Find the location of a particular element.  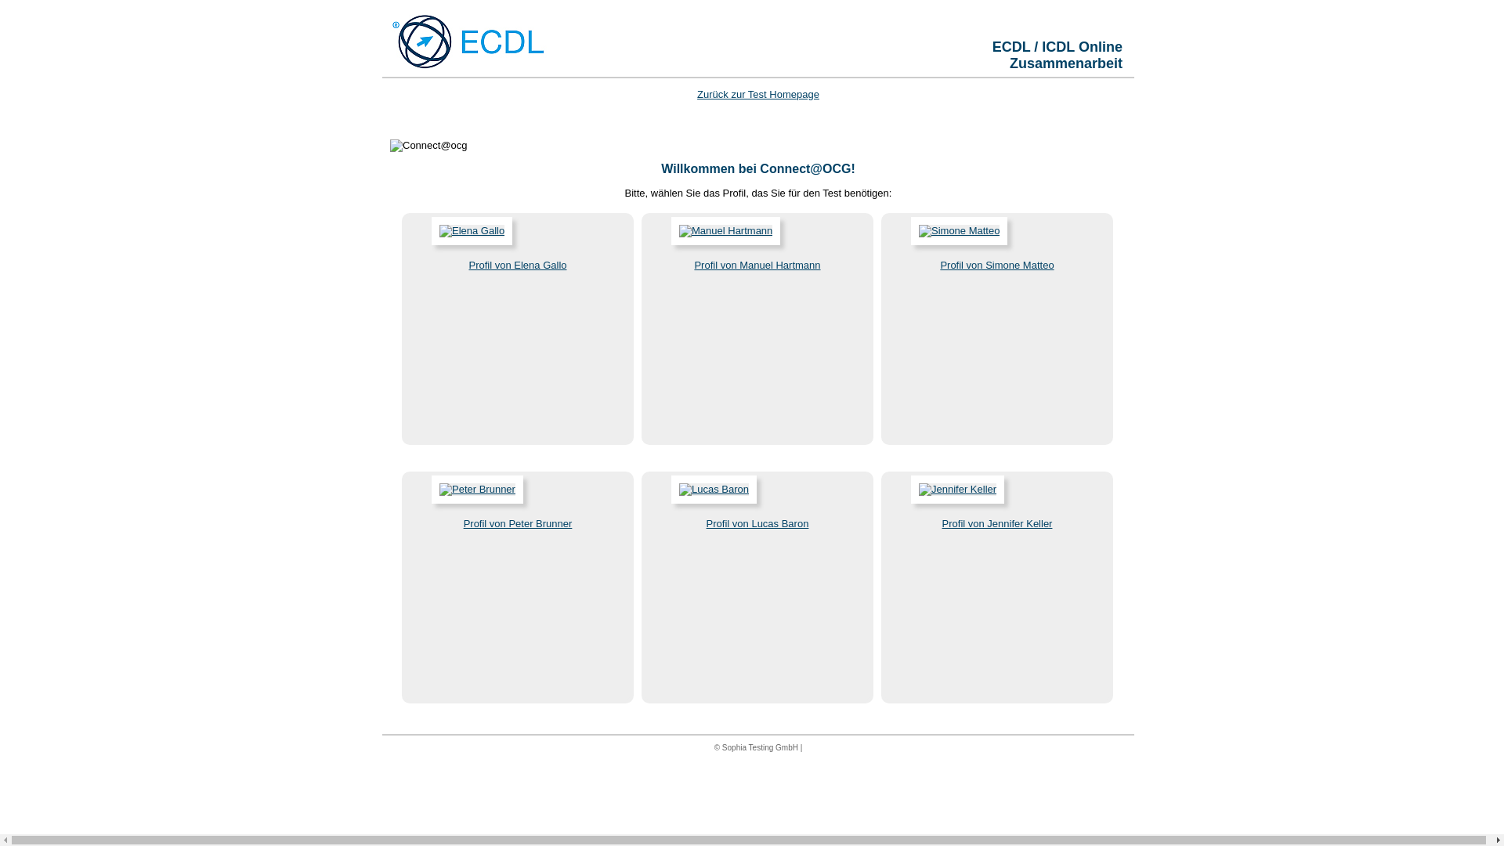

Profil von Jennifer Keller is located at coordinates (998, 523).